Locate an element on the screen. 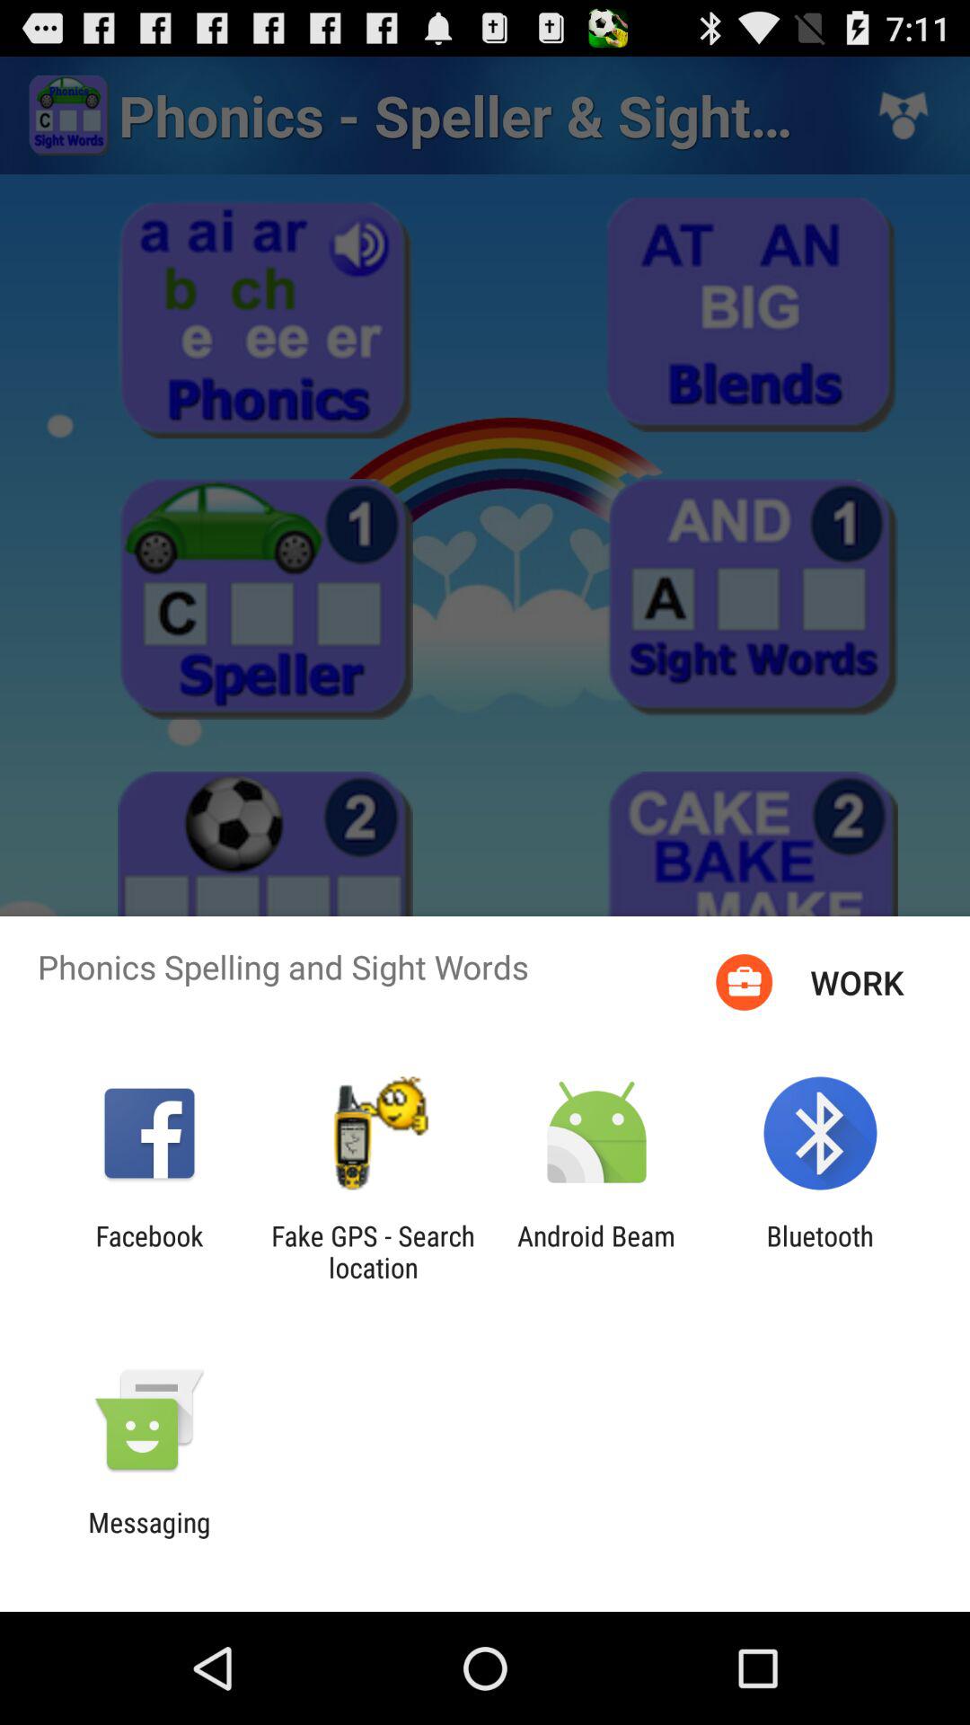 Image resolution: width=970 pixels, height=1725 pixels. click item next to the fake gps search item is located at coordinates (596, 1252).